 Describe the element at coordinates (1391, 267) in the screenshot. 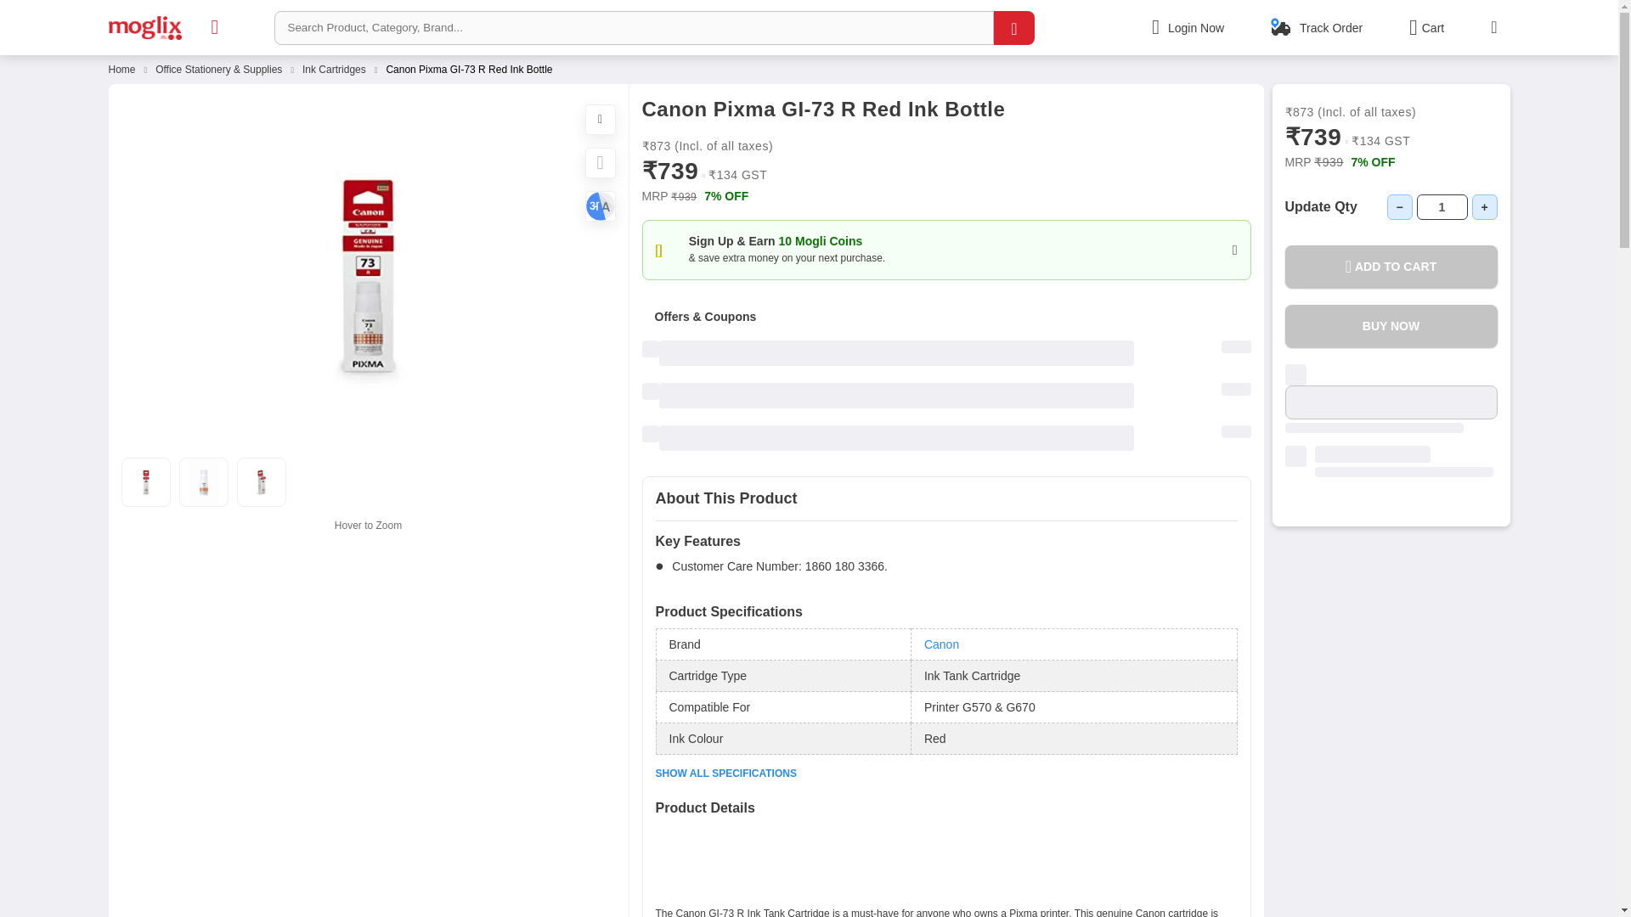

I see `  ADD TO CART` at that location.